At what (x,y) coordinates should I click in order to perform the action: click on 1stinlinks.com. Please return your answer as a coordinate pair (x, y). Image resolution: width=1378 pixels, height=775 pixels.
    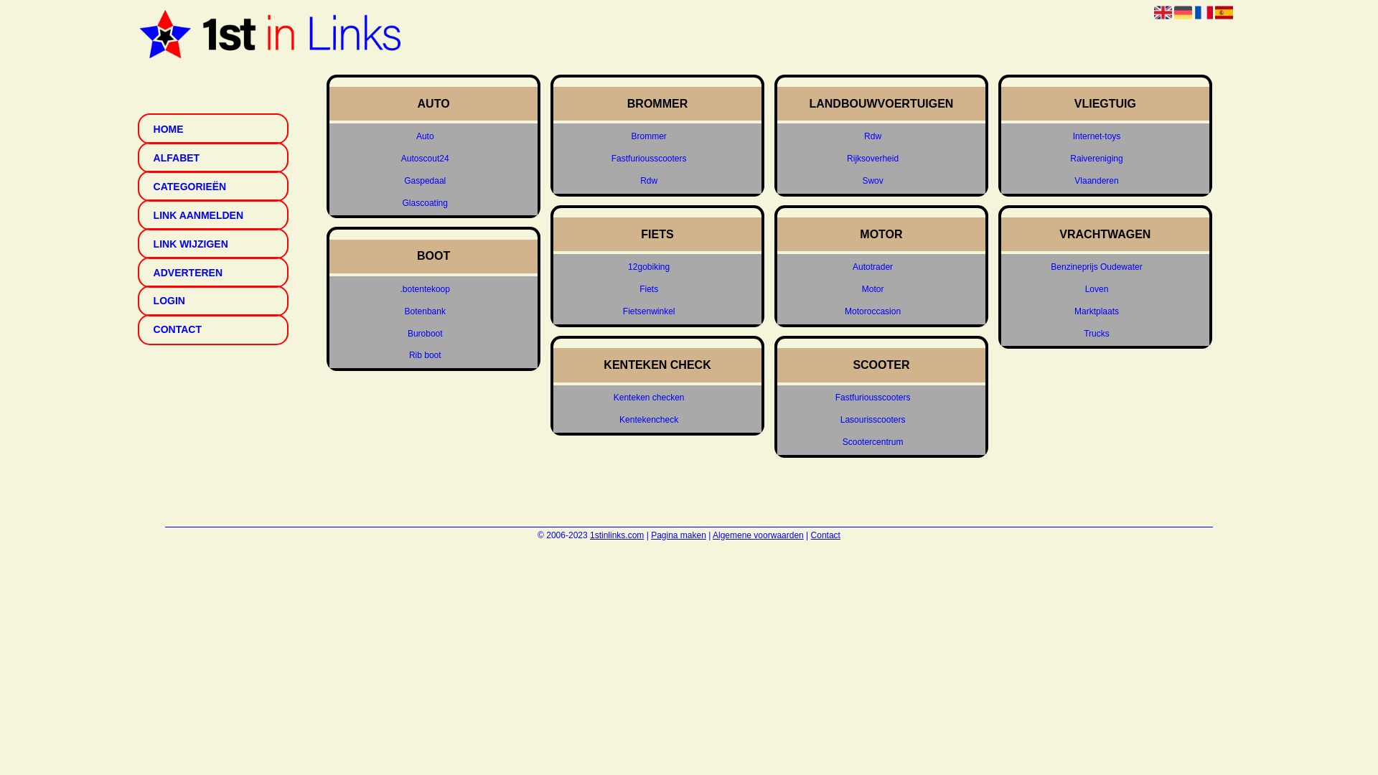
    Looking at the image, I should click on (617, 535).